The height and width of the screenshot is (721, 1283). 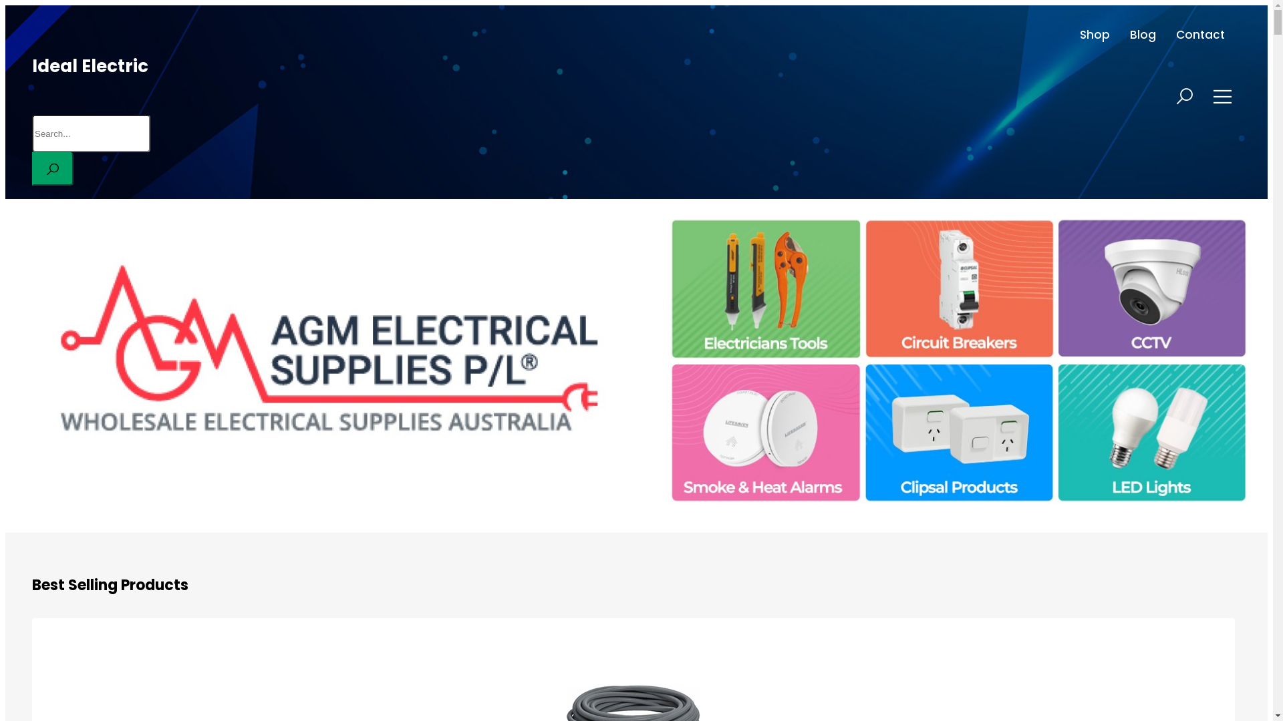 What do you see at coordinates (90, 66) in the screenshot?
I see `Ideal Electric` at bounding box center [90, 66].